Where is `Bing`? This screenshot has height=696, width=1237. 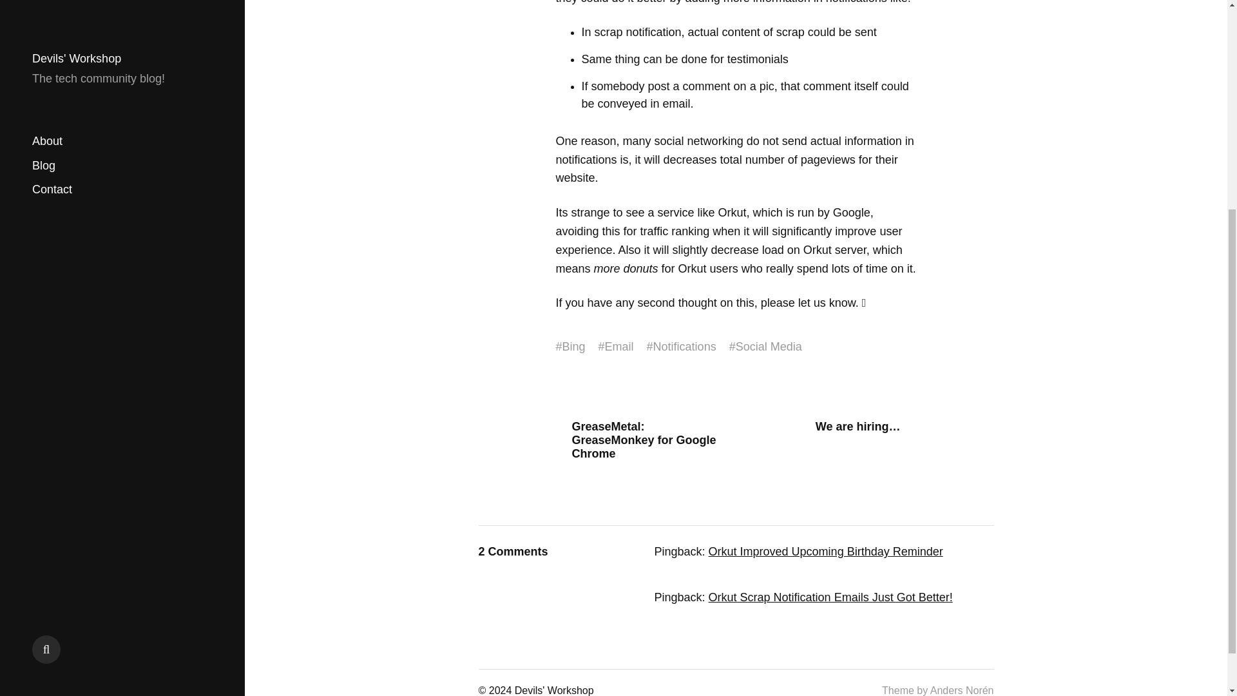
Bing is located at coordinates (573, 347).